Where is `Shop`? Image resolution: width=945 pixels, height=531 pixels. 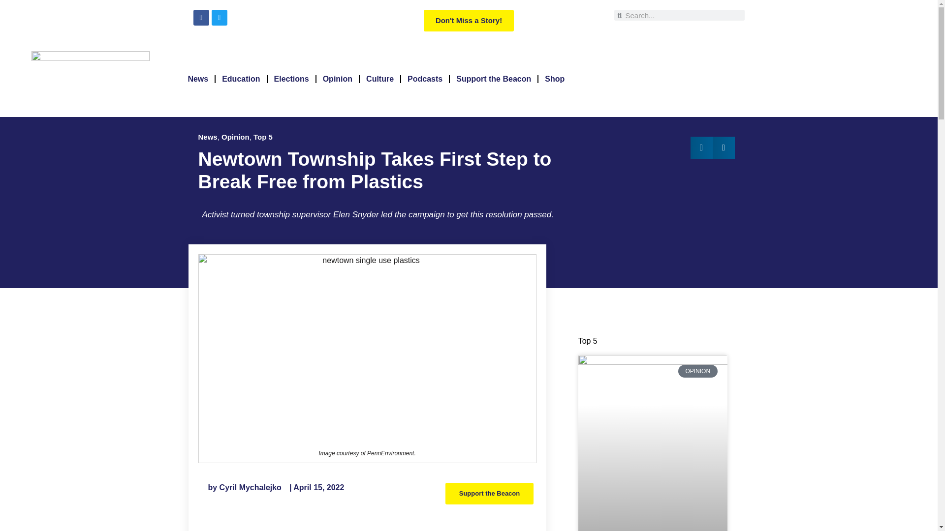 Shop is located at coordinates (554, 79).